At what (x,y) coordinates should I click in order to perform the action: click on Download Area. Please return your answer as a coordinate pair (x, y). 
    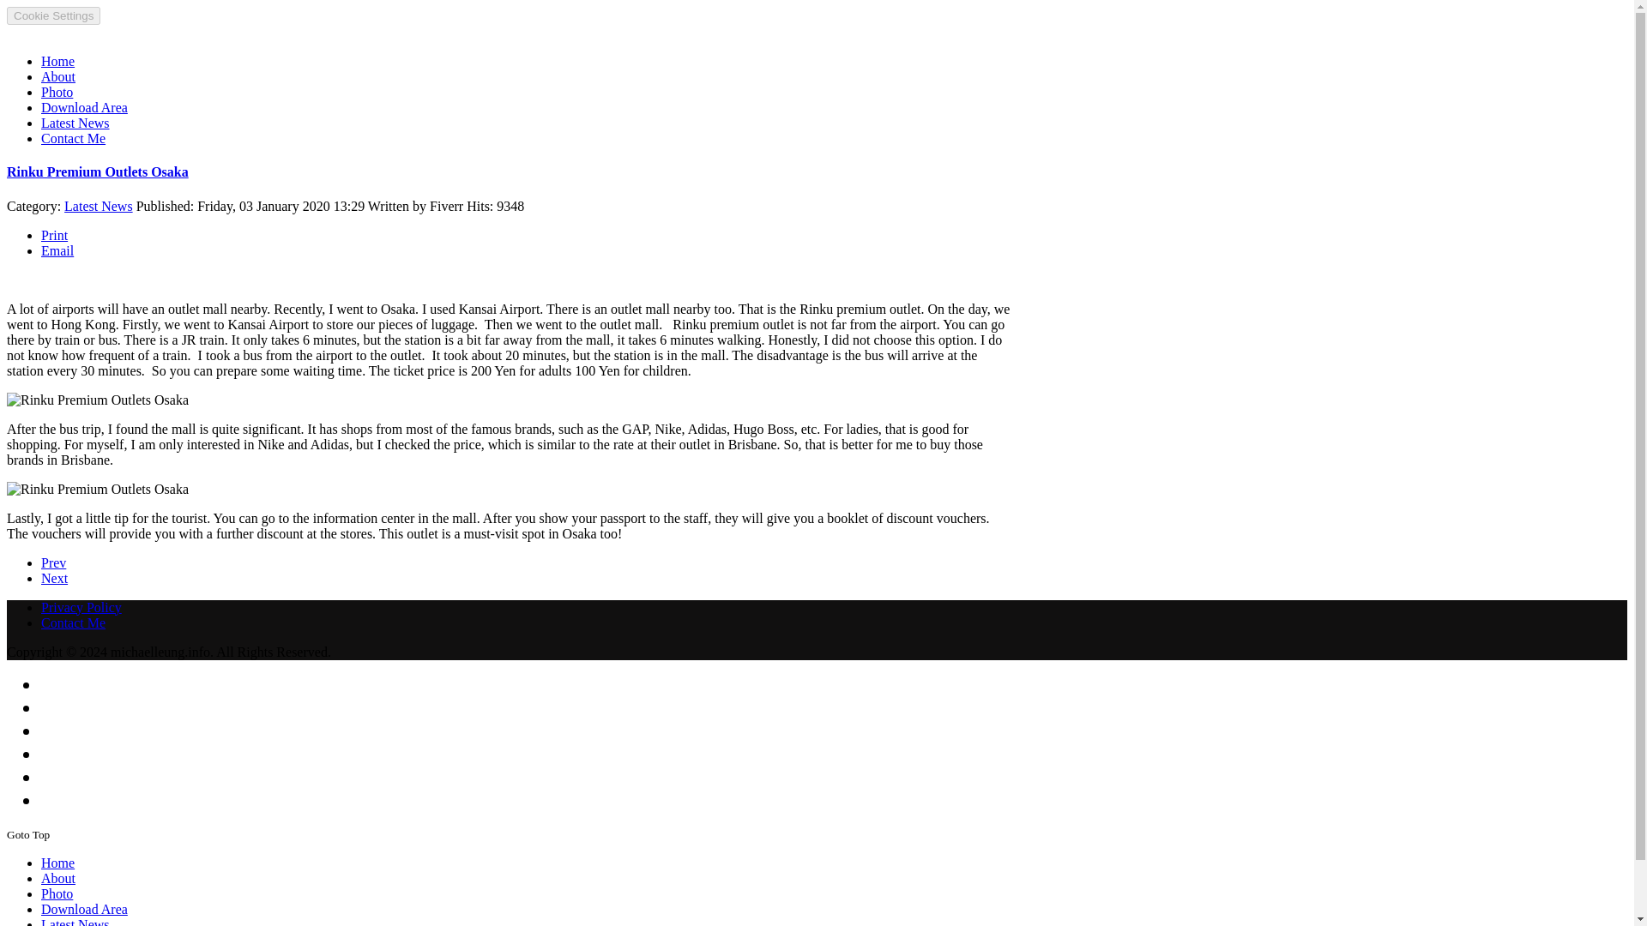
    Looking at the image, I should click on (84, 909).